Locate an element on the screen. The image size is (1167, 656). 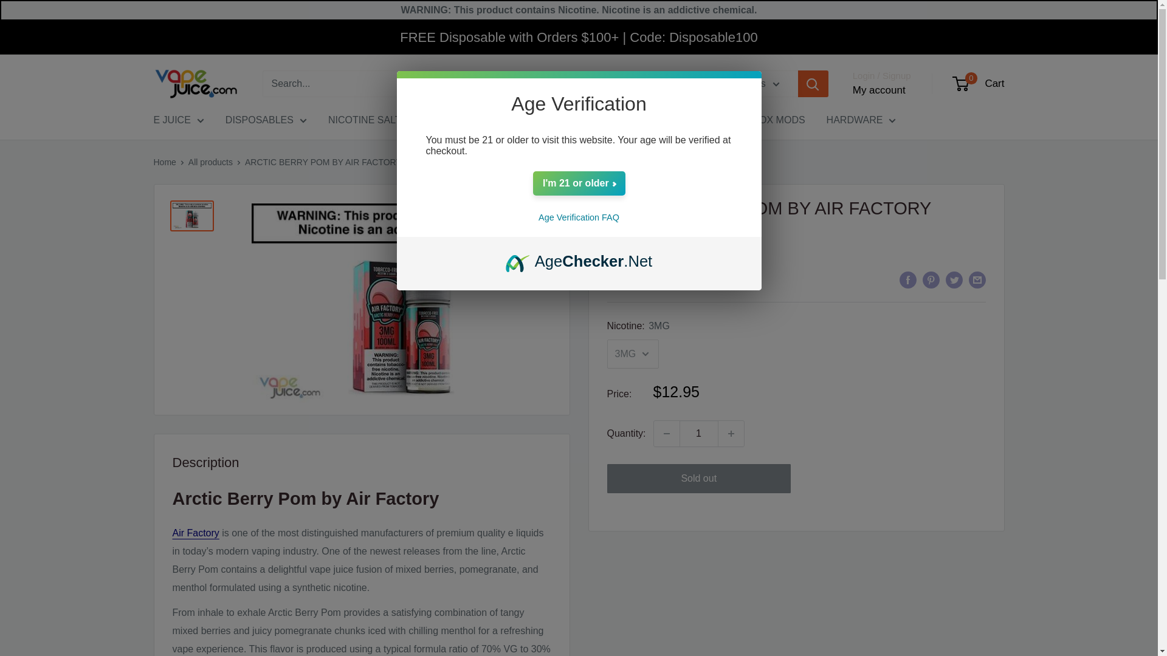
1 is located at coordinates (699, 434).